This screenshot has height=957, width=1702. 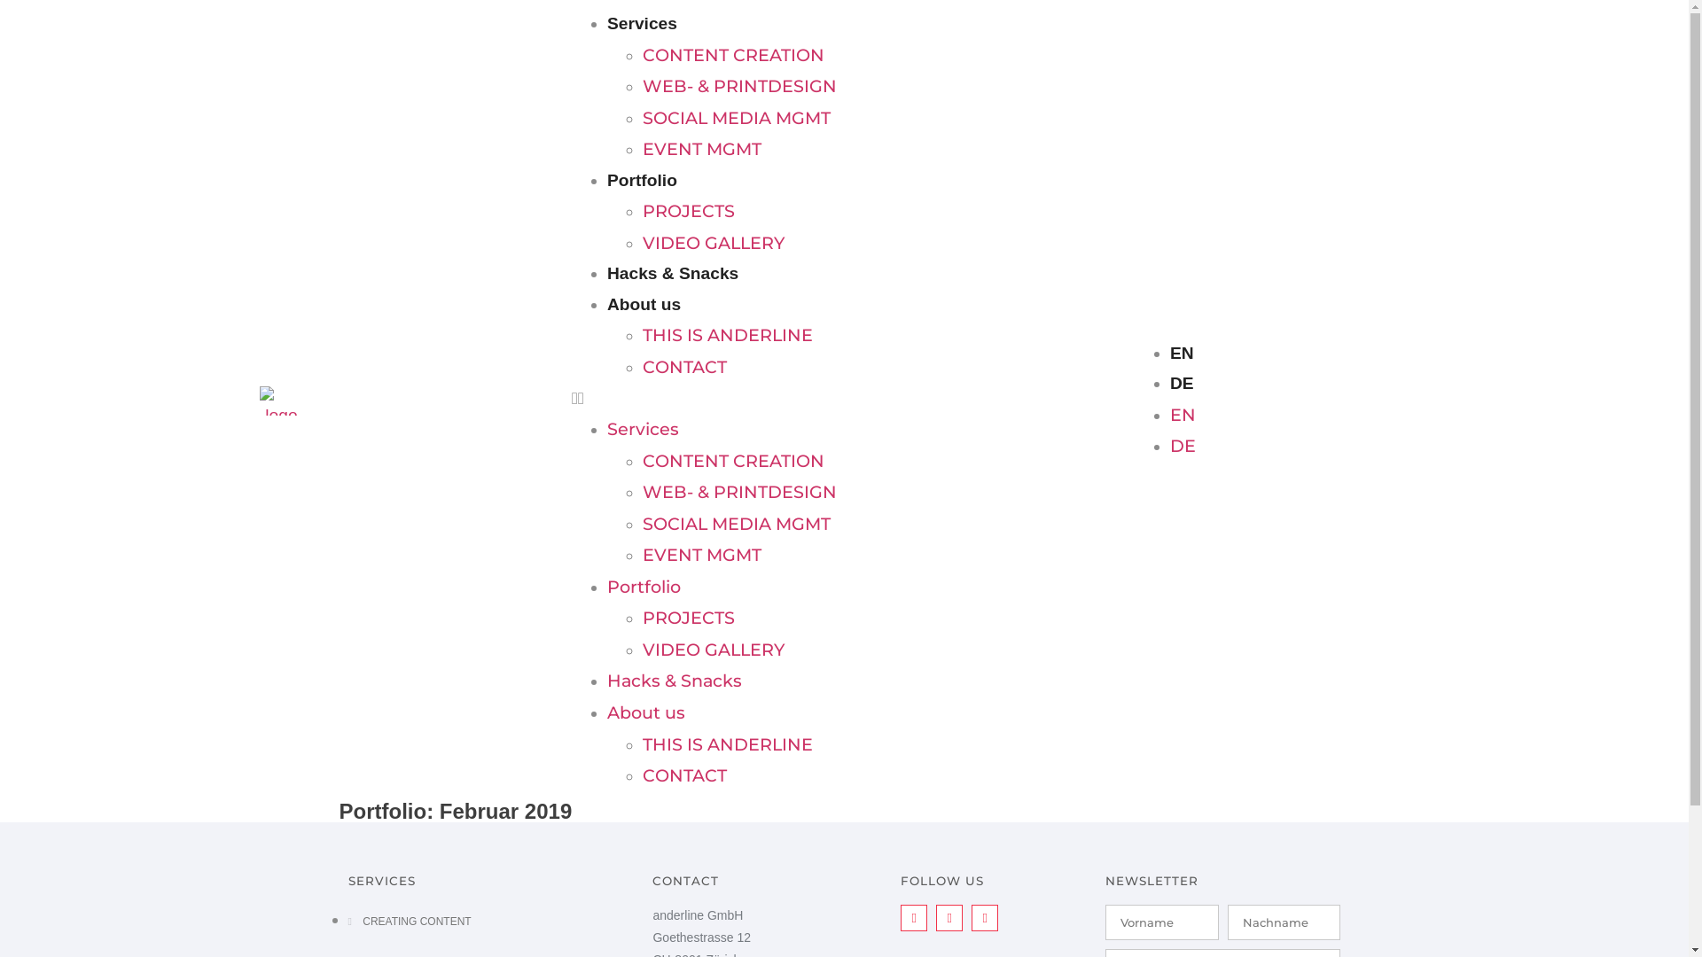 I want to click on THIS IS ANDERLINE, so click(x=728, y=744).